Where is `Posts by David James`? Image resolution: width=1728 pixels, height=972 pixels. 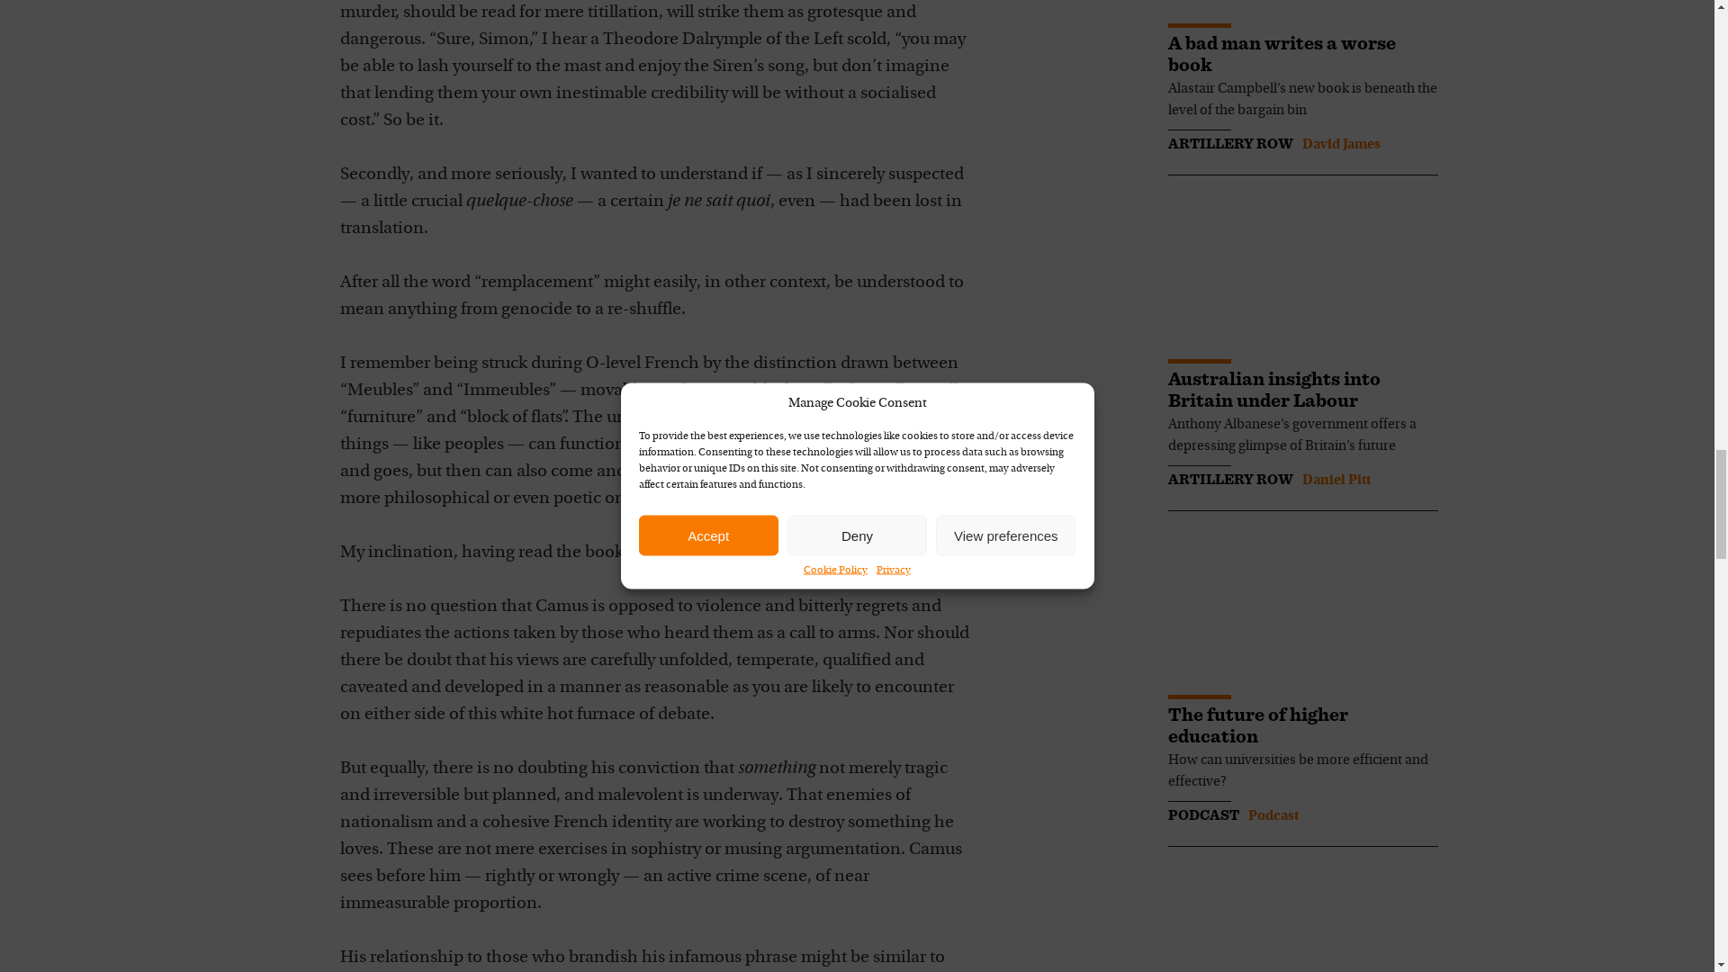
Posts by David James is located at coordinates (1339, 144).